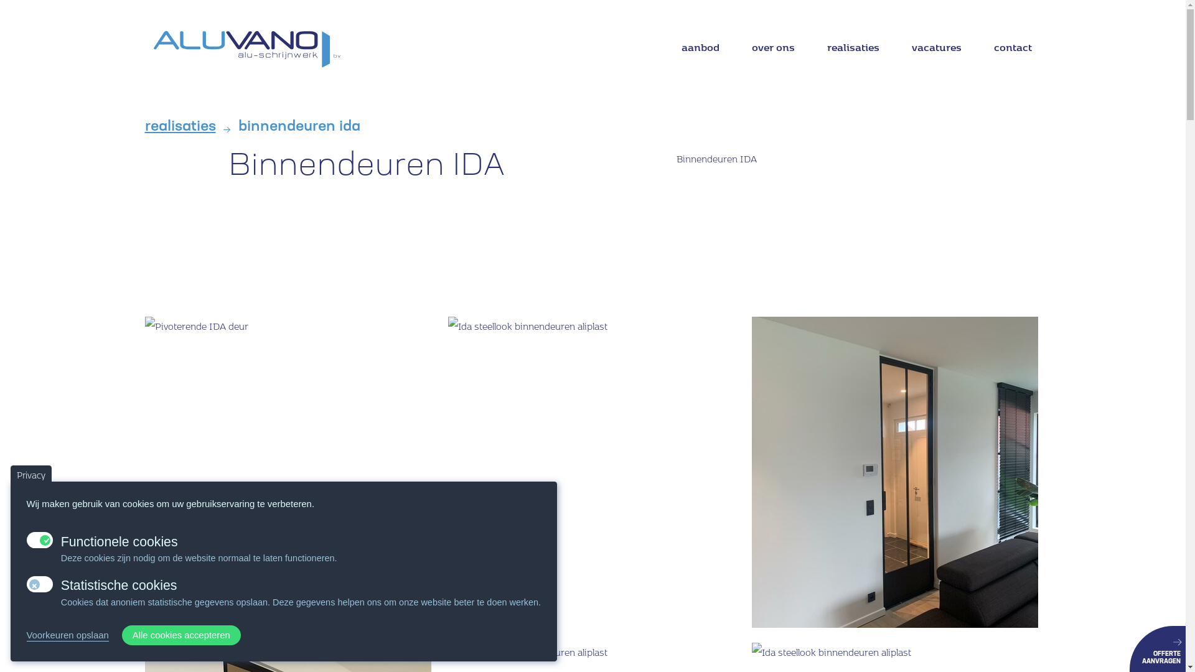  What do you see at coordinates (937, 51) in the screenshot?
I see `vacatures` at bounding box center [937, 51].